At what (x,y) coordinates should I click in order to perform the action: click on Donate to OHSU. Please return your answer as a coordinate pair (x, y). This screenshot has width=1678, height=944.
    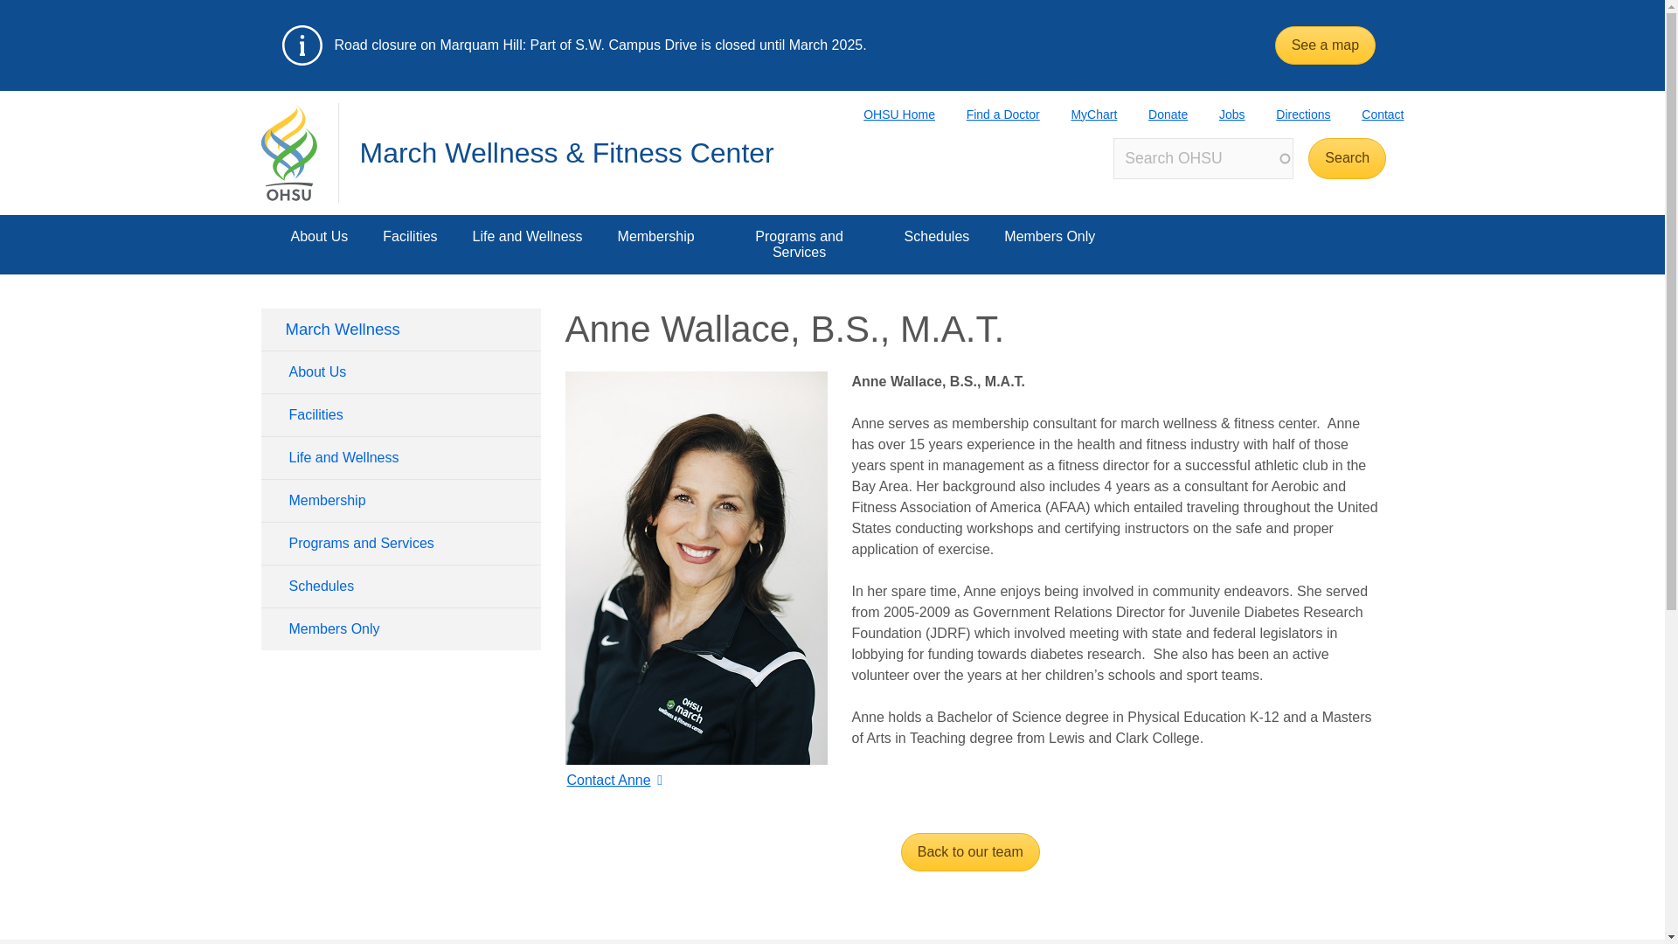
    Looking at the image, I should click on (1152, 114).